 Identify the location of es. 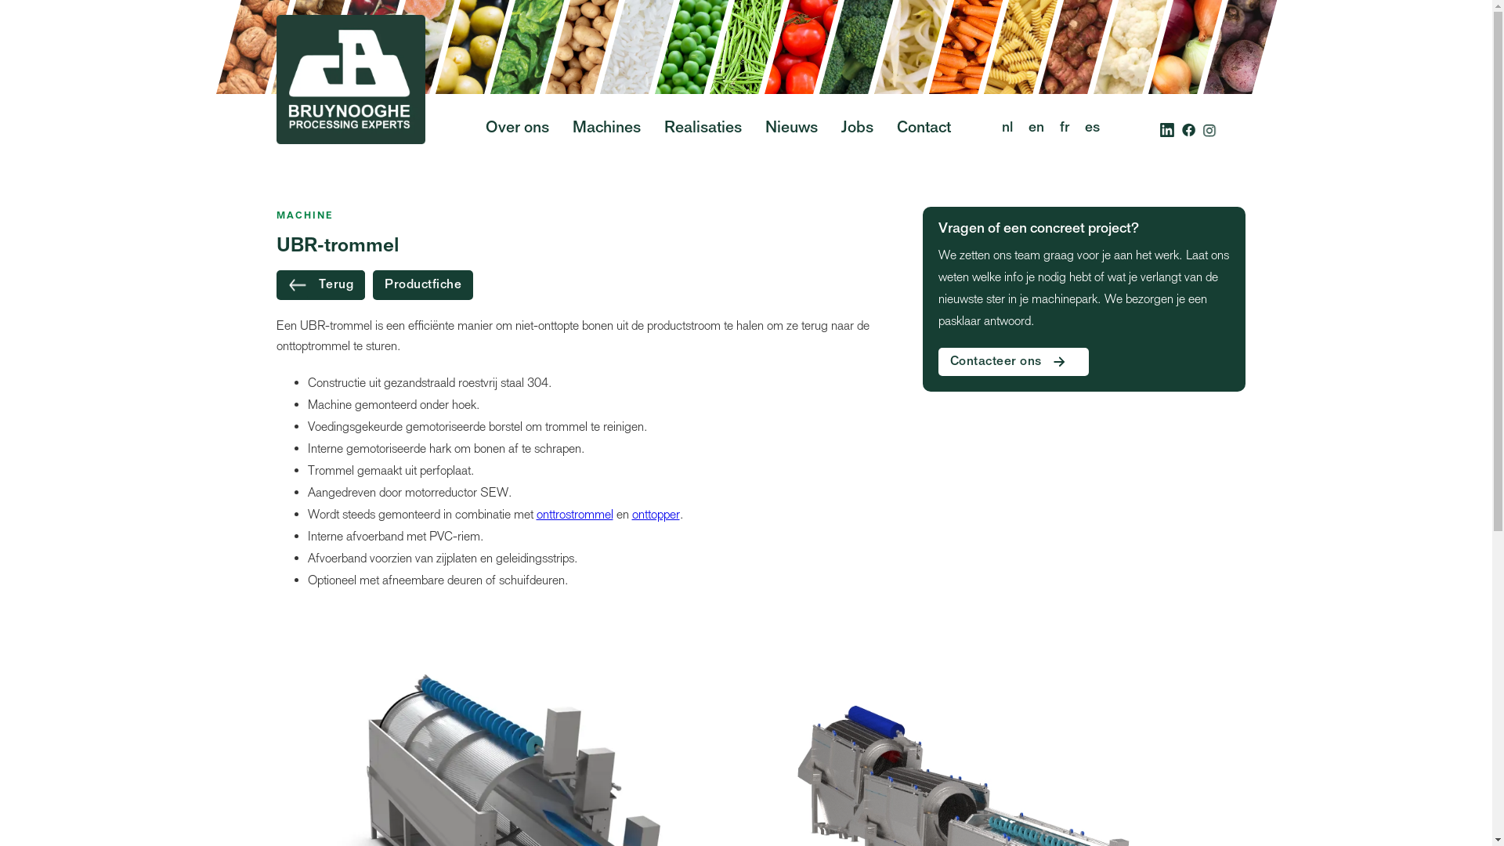
(1092, 128).